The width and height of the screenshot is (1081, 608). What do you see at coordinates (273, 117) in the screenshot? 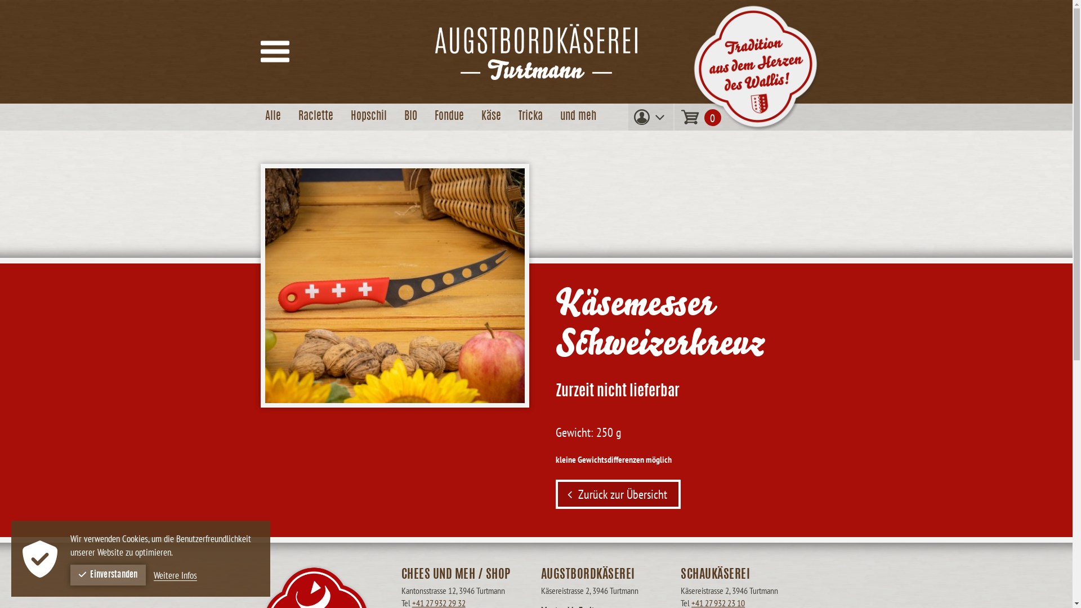
I see `Alle` at bounding box center [273, 117].